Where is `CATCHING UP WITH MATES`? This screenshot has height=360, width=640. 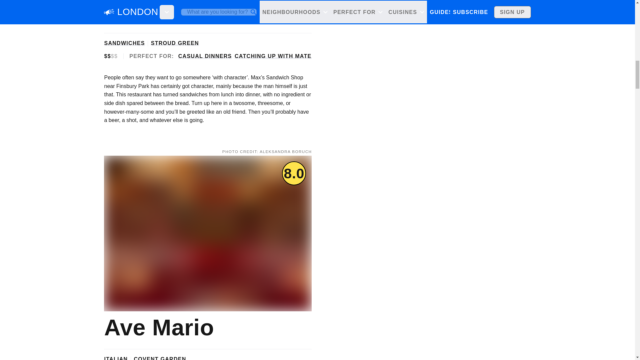
CATCHING UP WITH MATES is located at coordinates (275, 56).